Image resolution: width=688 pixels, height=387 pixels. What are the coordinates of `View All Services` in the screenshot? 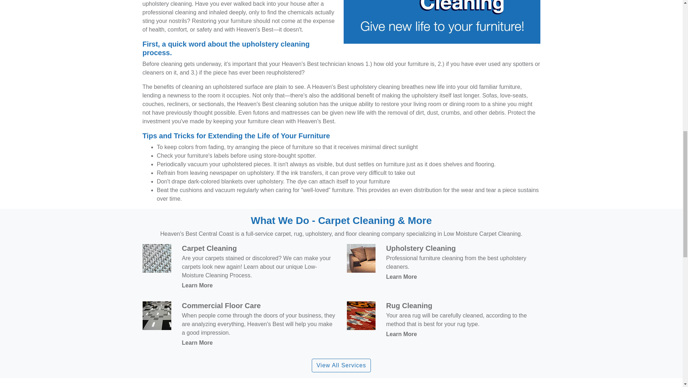 It's located at (341, 365).